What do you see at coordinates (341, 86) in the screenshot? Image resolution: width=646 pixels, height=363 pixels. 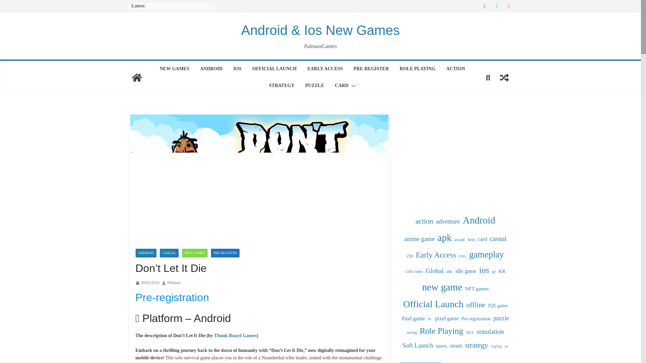 I see `CARD` at bounding box center [341, 86].